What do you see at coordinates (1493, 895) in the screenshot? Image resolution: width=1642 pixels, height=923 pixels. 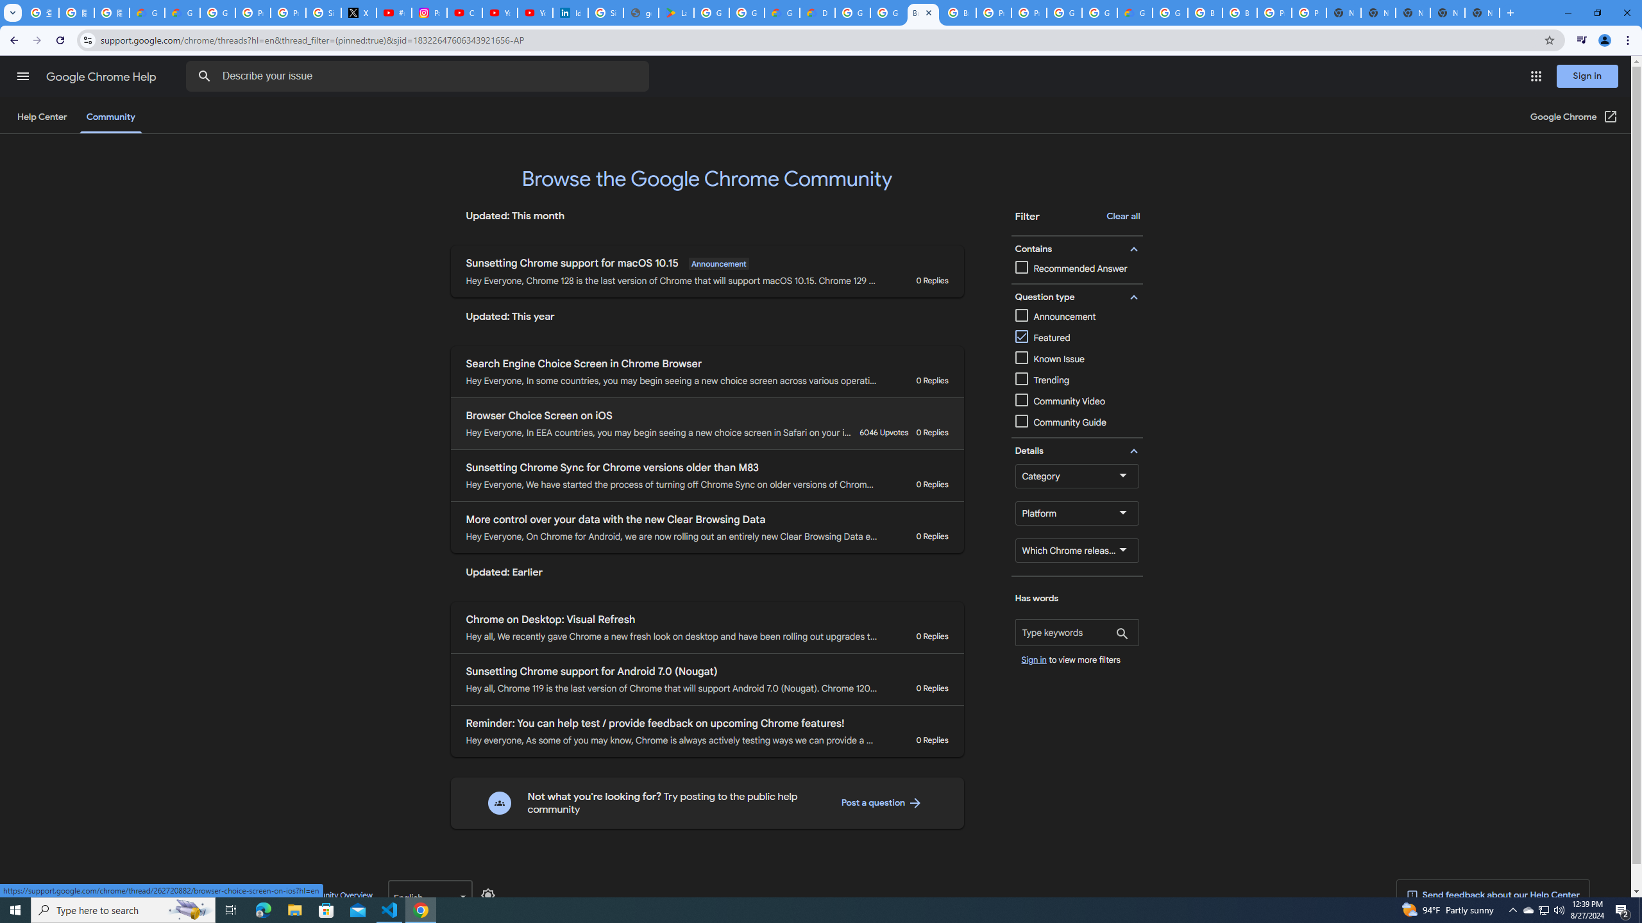 I see ` Send feedback about our Help Center` at bounding box center [1493, 895].